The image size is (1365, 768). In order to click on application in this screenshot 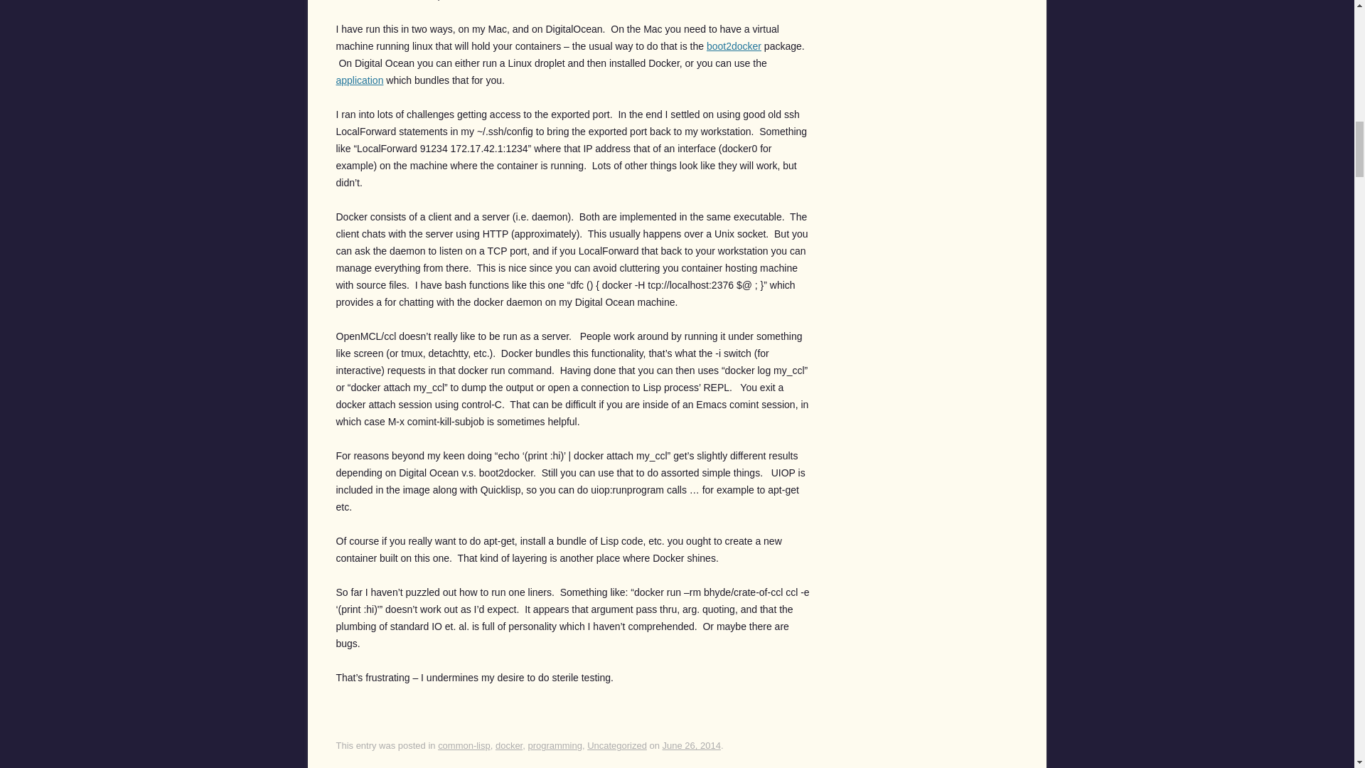, I will do `click(360, 80)`.